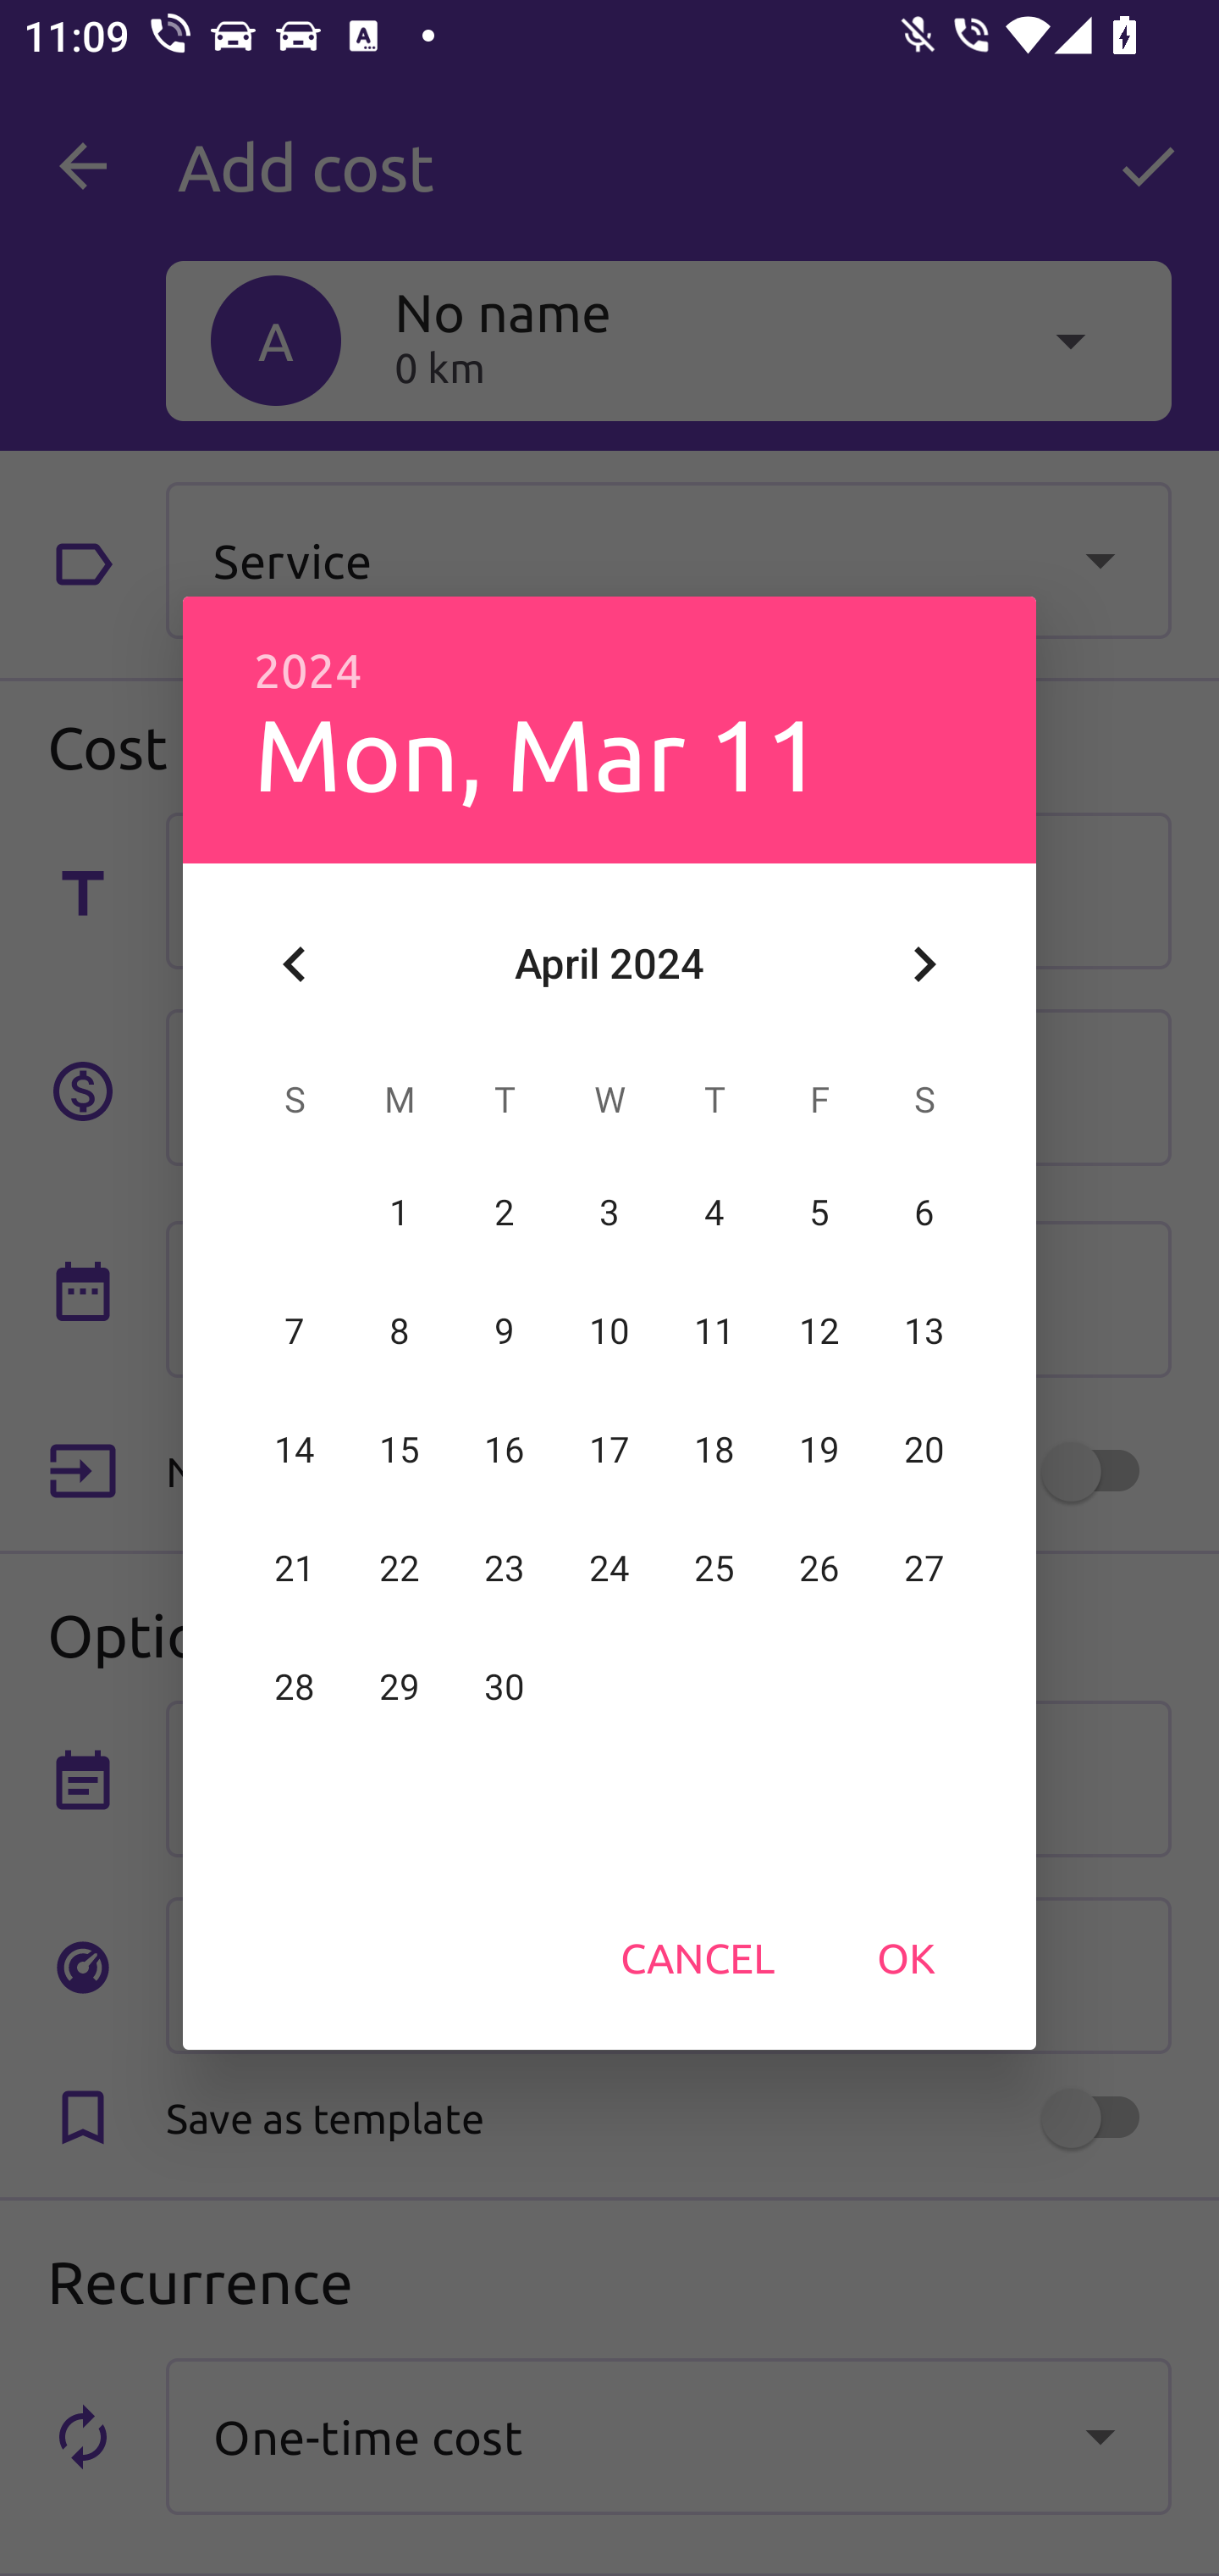 The image size is (1219, 2576). What do you see at coordinates (295, 1450) in the screenshot?
I see `14 14 April 2024` at bounding box center [295, 1450].